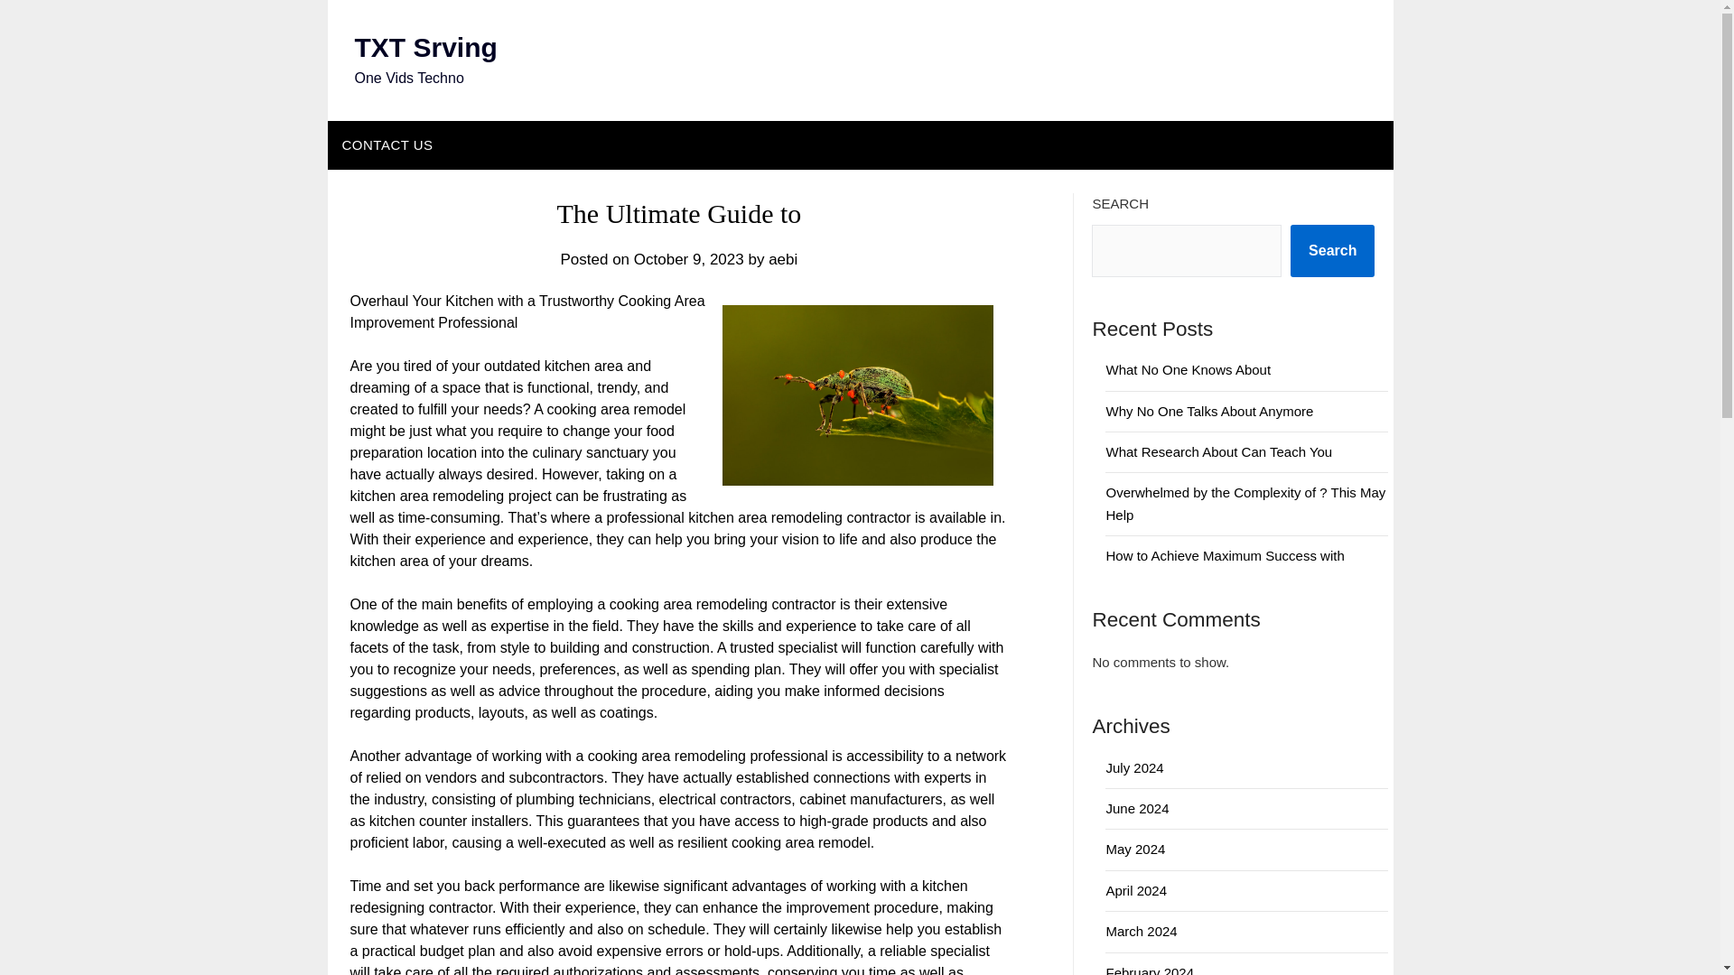 This screenshot has height=975, width=1734. I want to click on aebi, so click(782, 259).